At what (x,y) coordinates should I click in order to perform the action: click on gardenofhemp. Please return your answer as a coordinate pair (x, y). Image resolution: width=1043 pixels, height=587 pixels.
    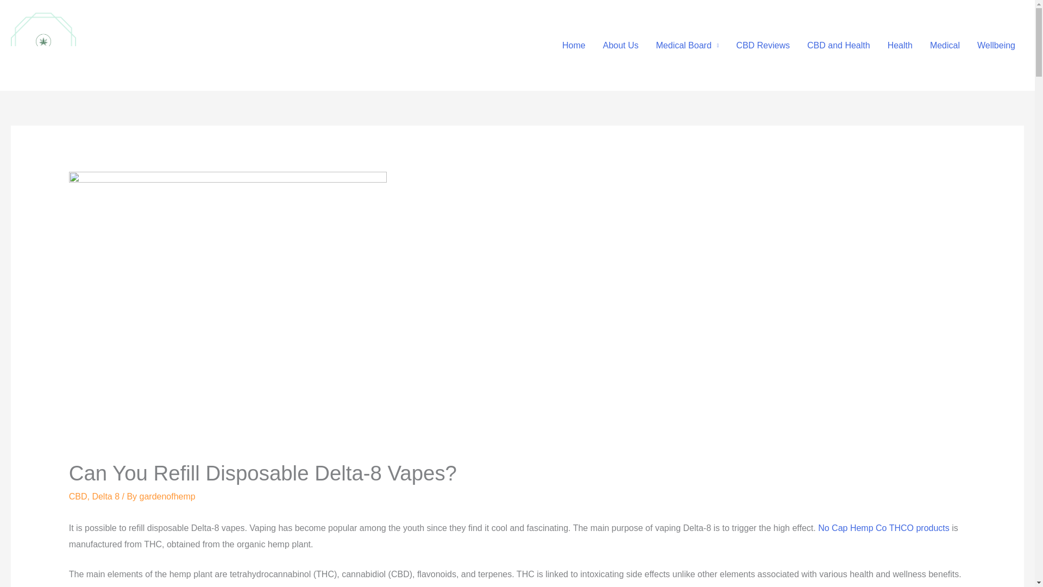
    Looking at the image, I should click on (167, 497).